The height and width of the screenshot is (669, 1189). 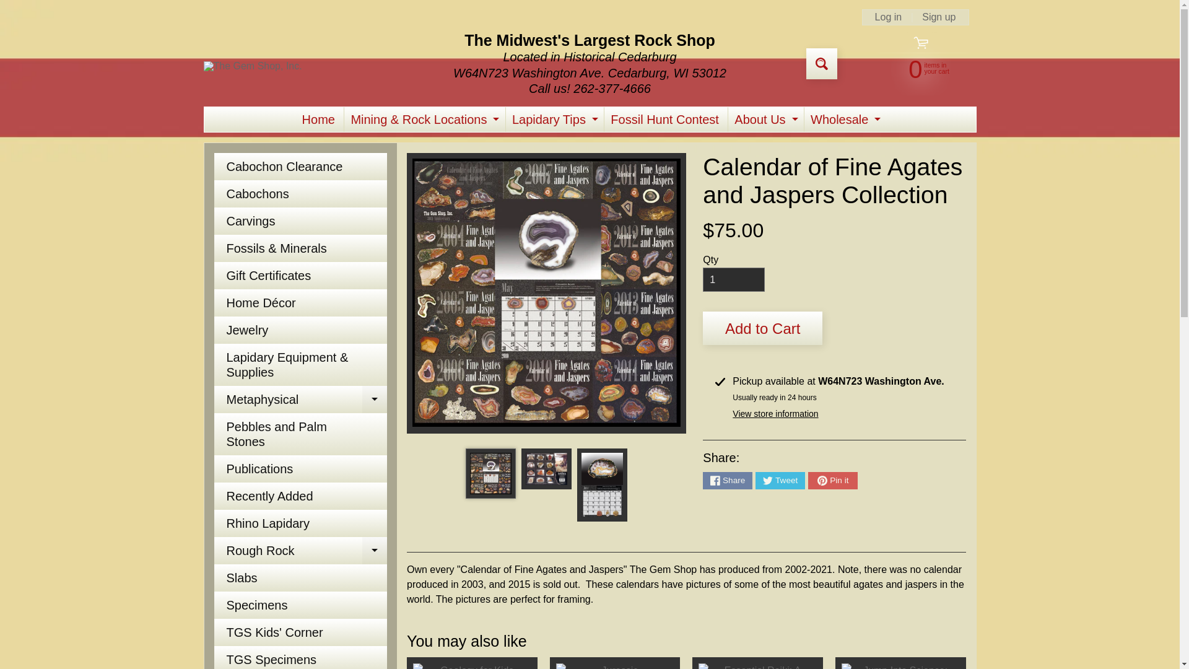 What do you see at coordinates (19, 6) in the screenshot?
I see `Skip to content` at bounding box center [19, 6].